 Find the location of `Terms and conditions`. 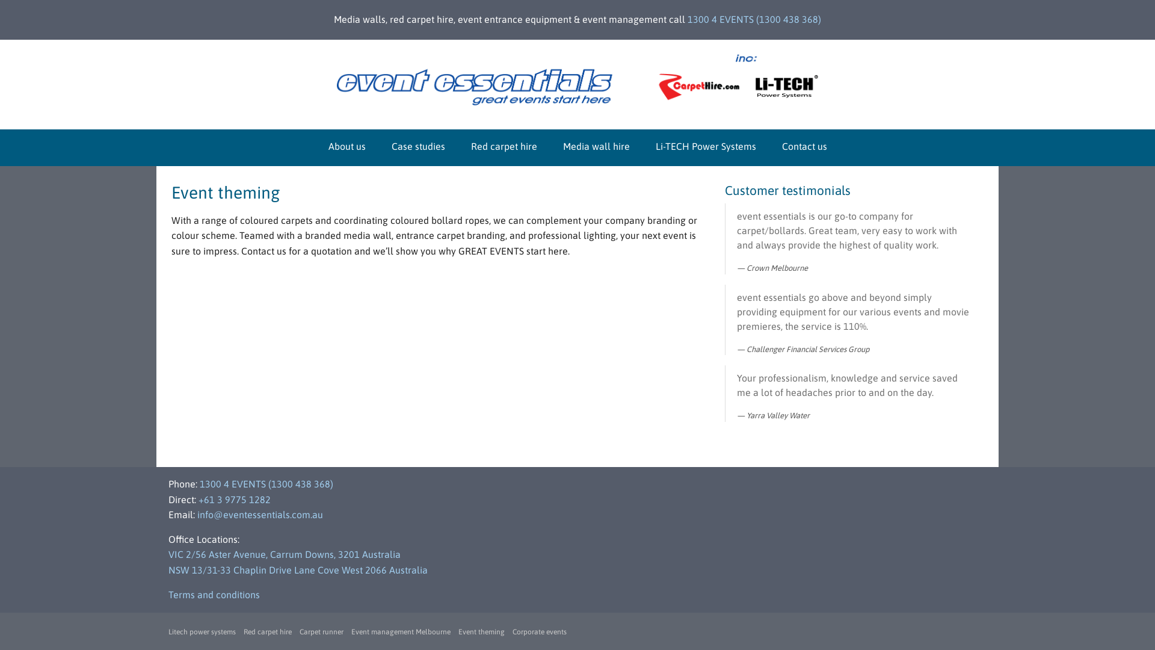

Terms and conditions is located at coordinates (214, 595).